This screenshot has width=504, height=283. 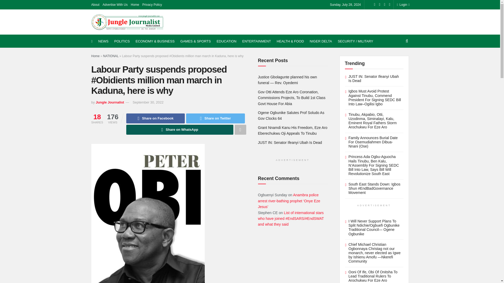 What do you see at coordinates (135, 5) in the screenshot?
I see `Home` at bounding box center [135, 5].